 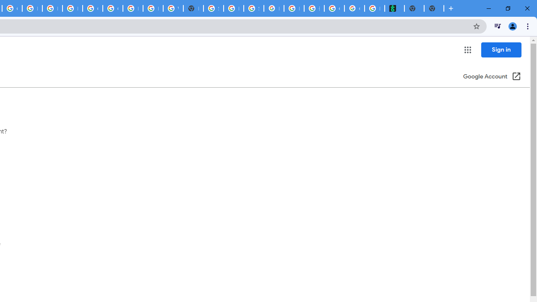 What do you see at coordinates (133, 8) in the screenshot?
I see `Browse Chrome as a guest - Computer - Google Chrome Help` at bounding box center [133, 8].